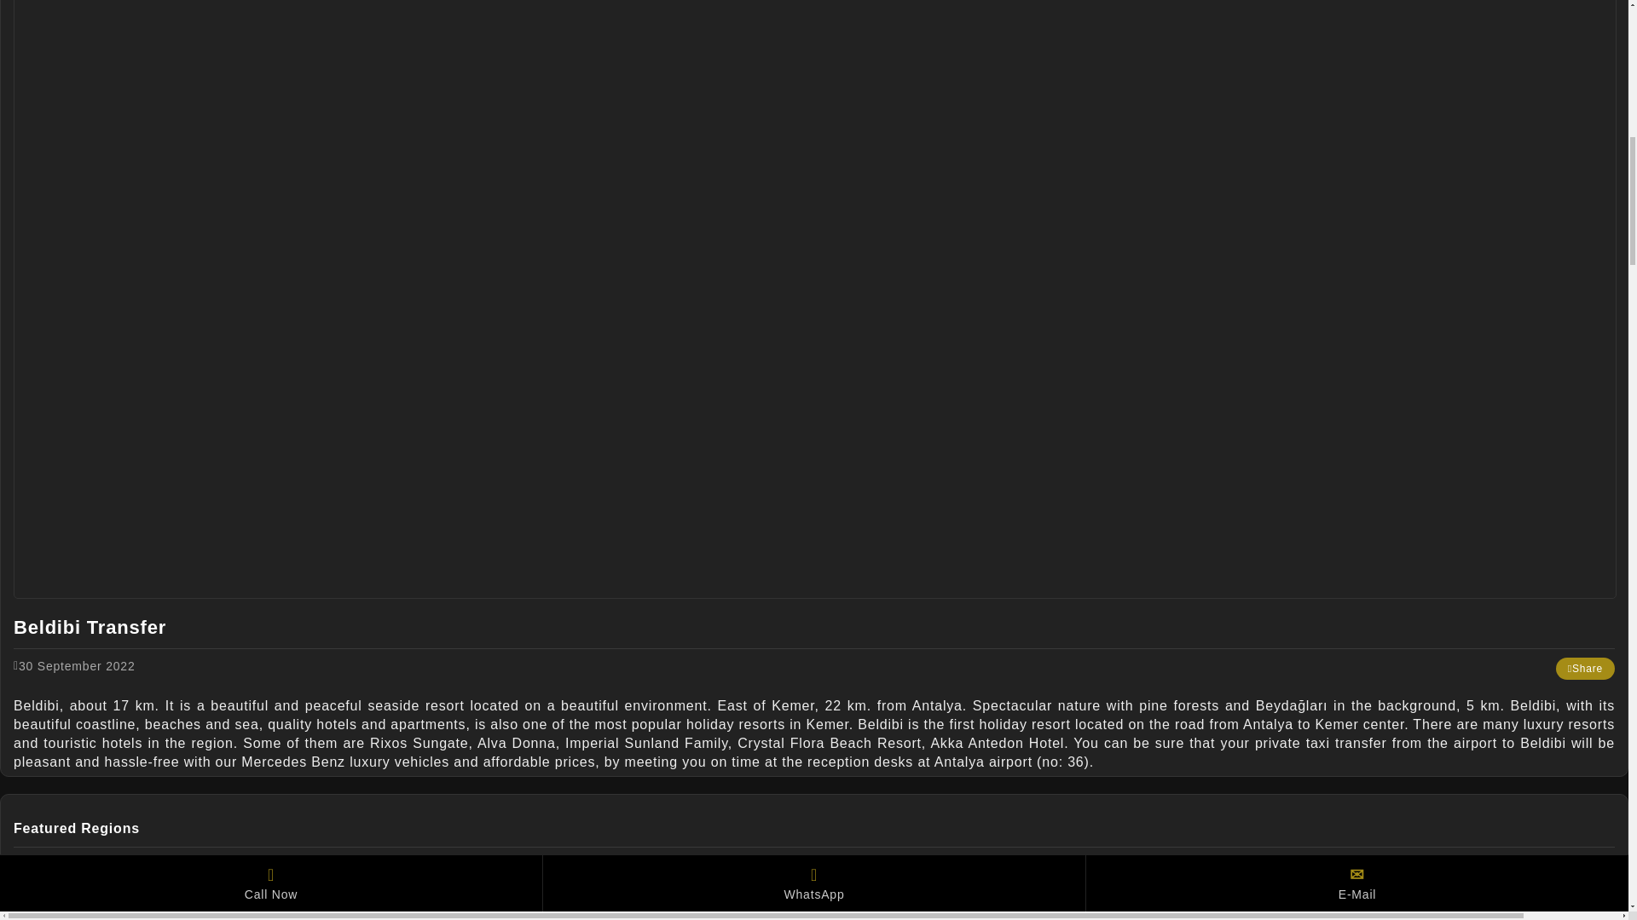 This screenshot has width=1637, height=920. I want to click on Antalya Transfer, so click(825, 873).